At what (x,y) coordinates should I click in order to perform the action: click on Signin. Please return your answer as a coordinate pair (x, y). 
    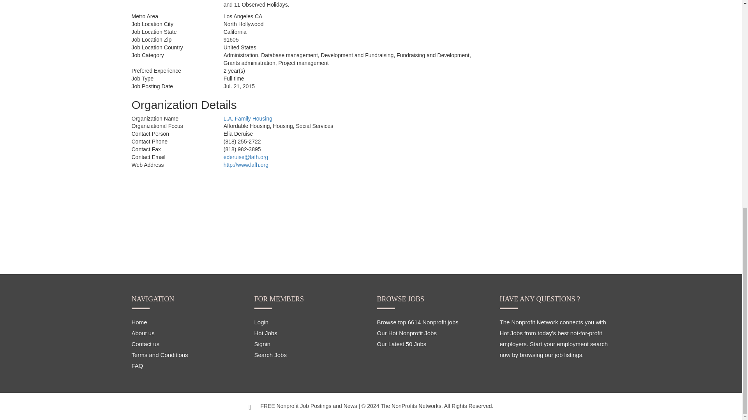
    Looking at the image, I should click on (262, 344).